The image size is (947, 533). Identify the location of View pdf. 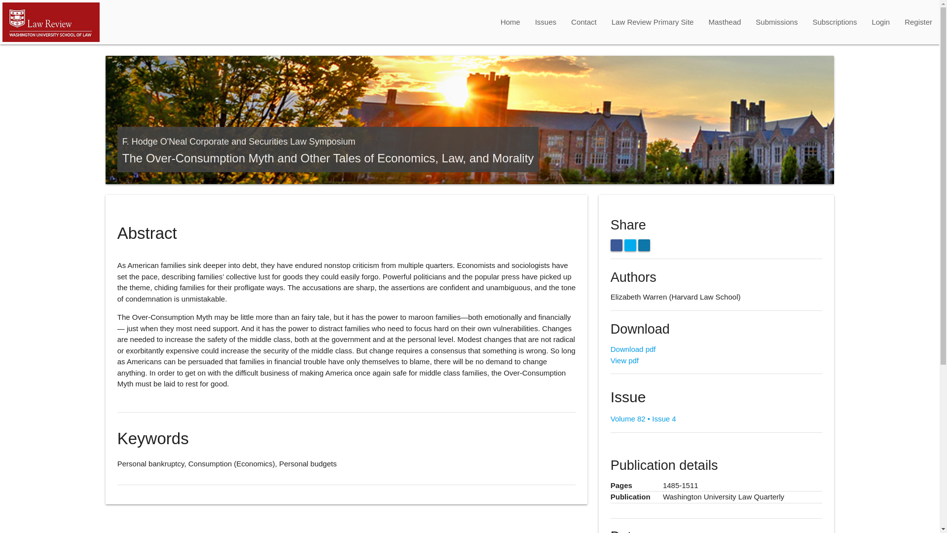
(624, 360).